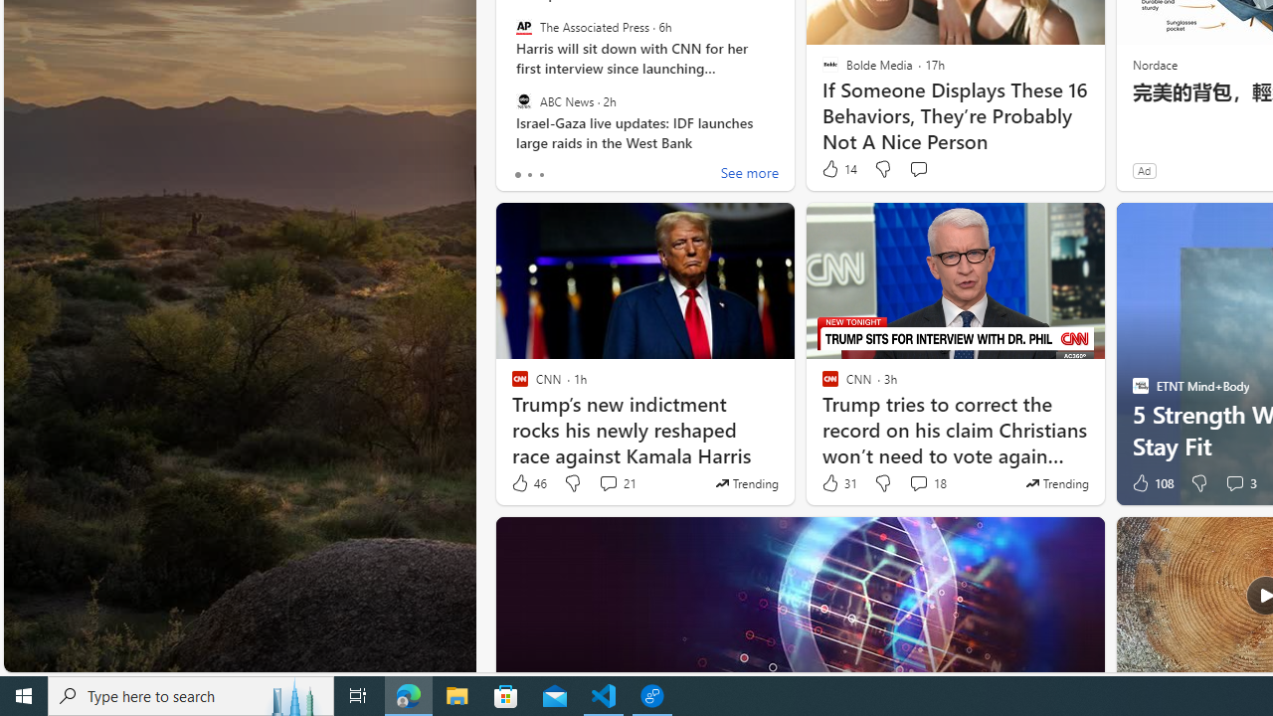 This screenshot has height=716, width=1273. Describe the element at coordinates (609, 483) in the screenshot. I see `View comments 21 Comment` at that location.